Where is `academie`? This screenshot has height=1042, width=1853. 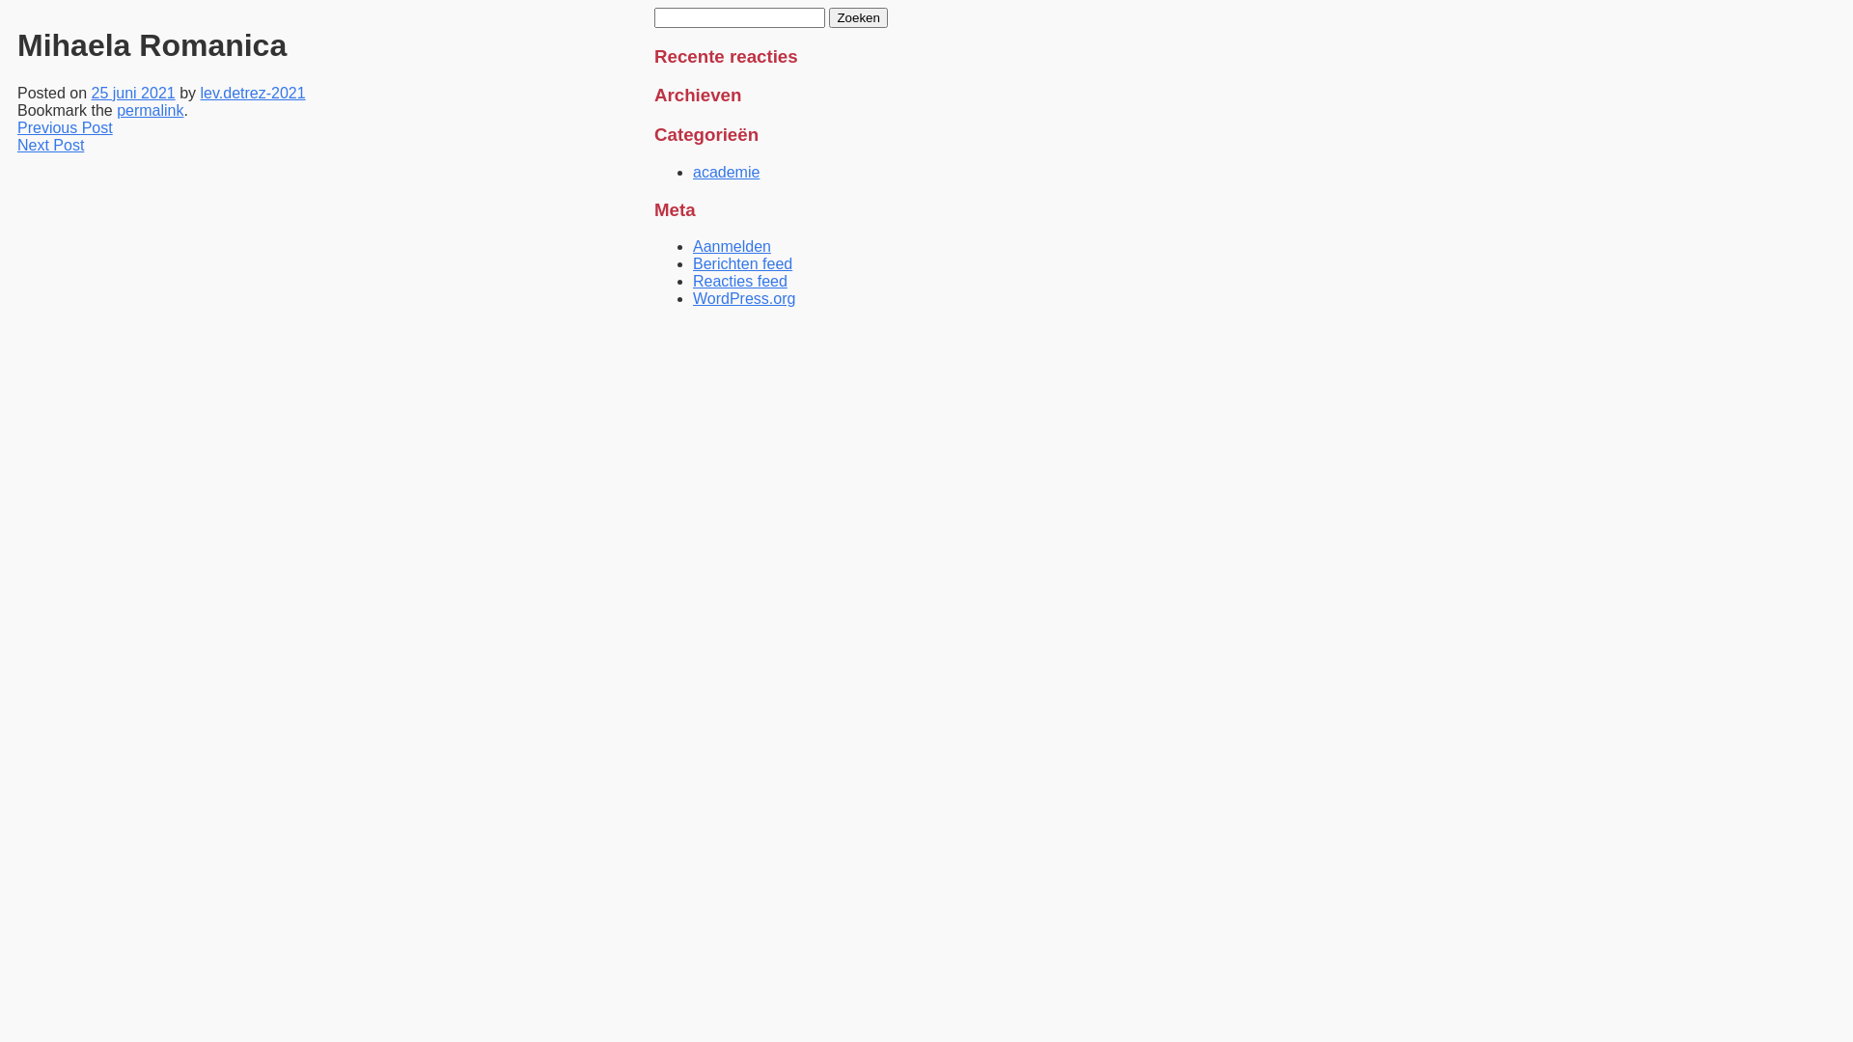
academie is located at coordinates (726, 172).